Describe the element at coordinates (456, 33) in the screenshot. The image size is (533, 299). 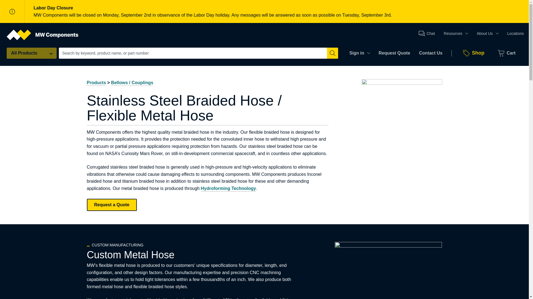
I see `Resources` at that location.